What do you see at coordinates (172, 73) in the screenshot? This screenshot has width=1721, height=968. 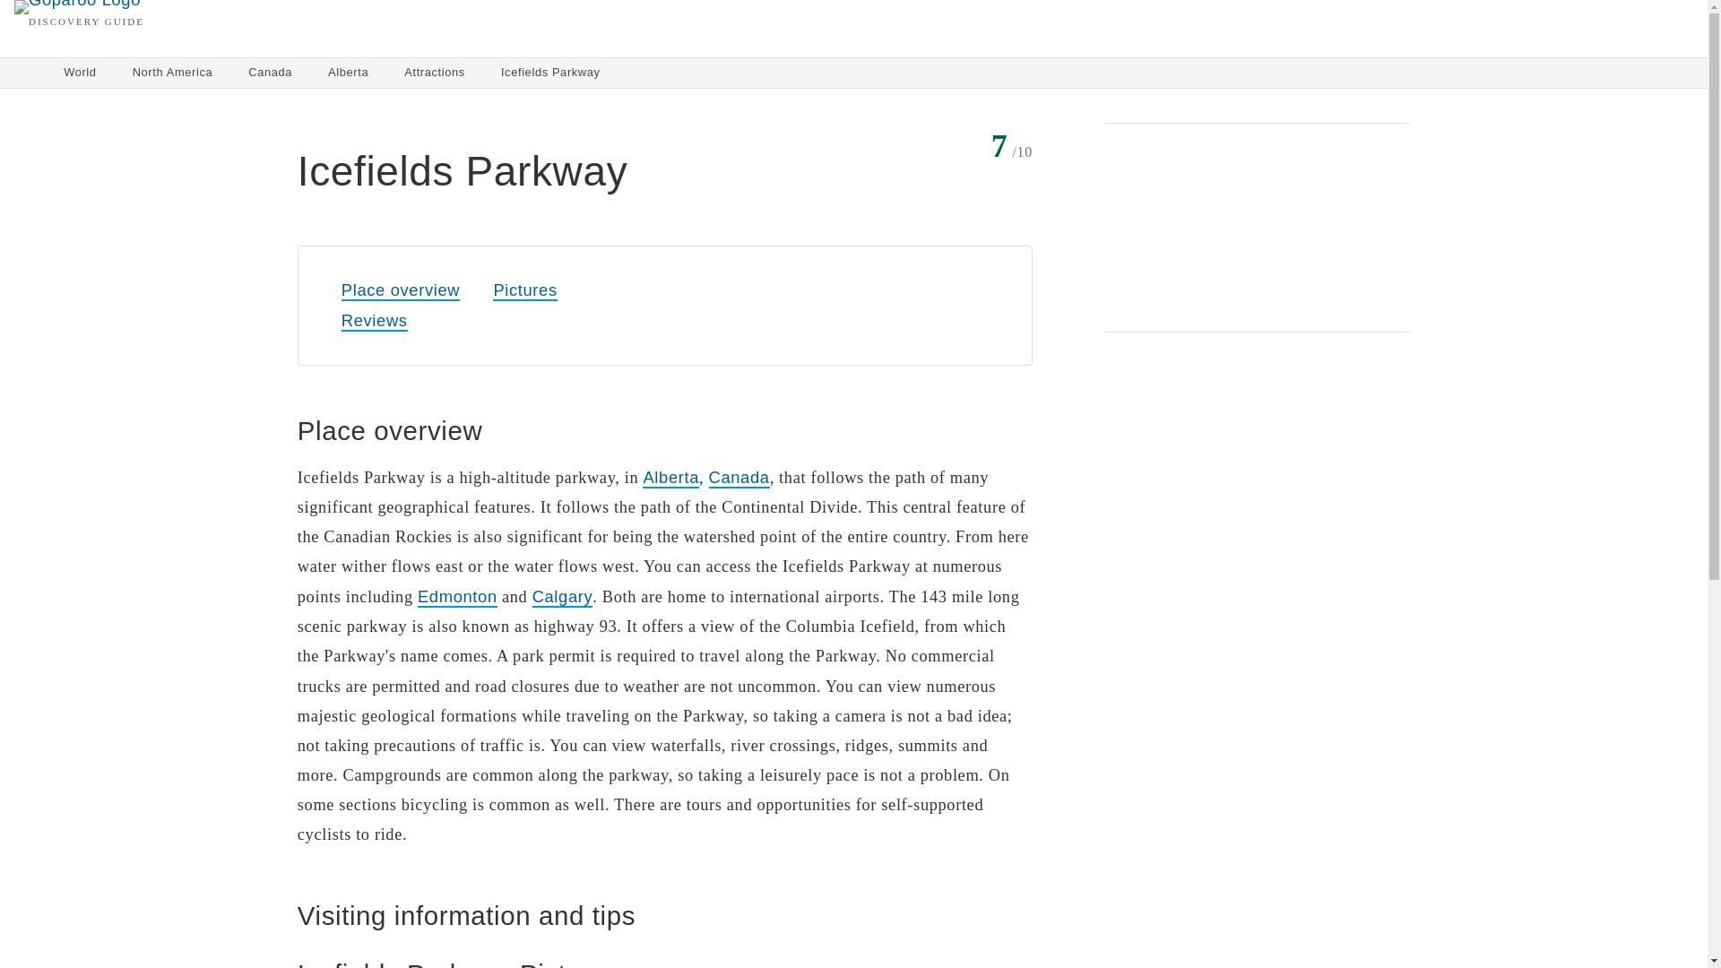 I see `North America` at bounding box center [172, 73].